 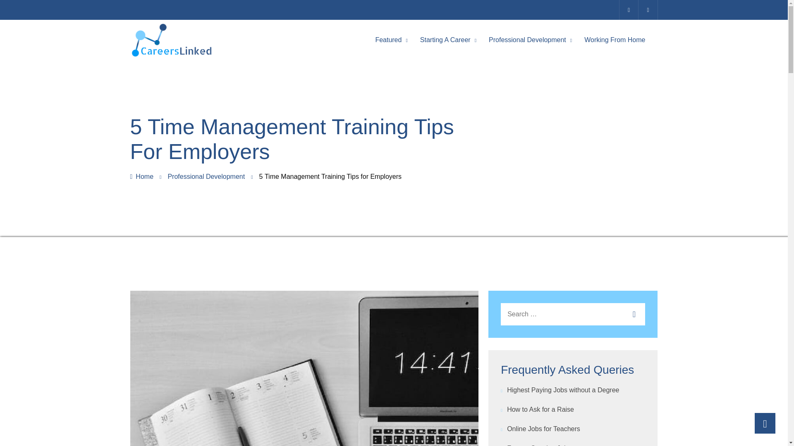 What do you see at coordinates (206, 177) in the screenshot?
I see `Professional Development` at bounding box center [206, 177].